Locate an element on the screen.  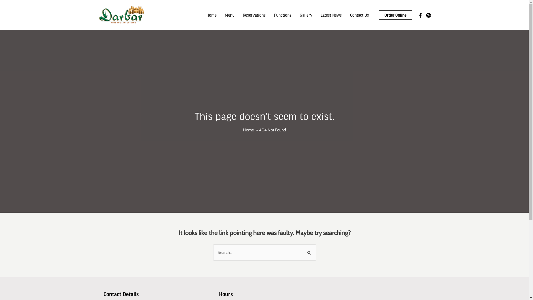
Gallery is located at coordinates (306, 15).